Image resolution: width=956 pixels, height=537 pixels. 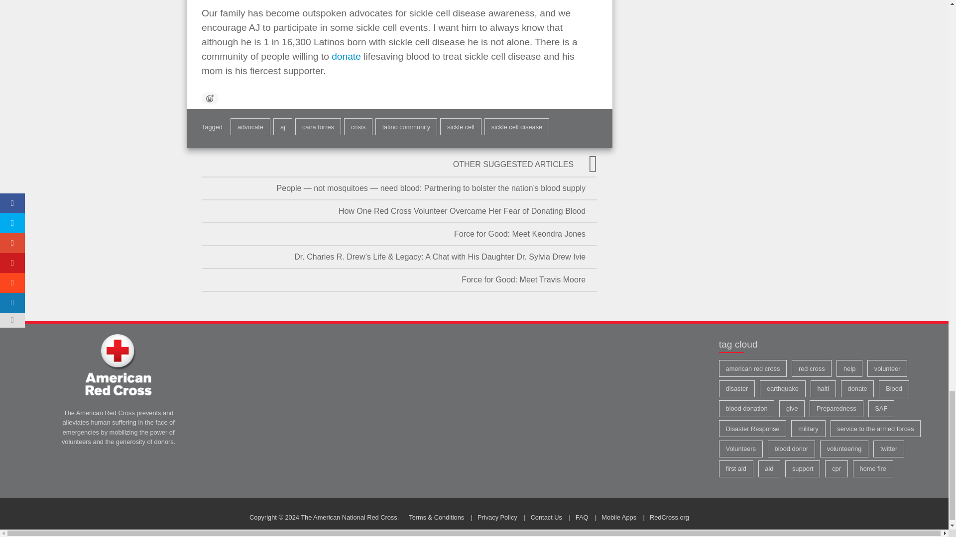 What do you see at coordinates (318, 126) in the screenshot?
I see `caira torres` at bounding box center [318, 126].